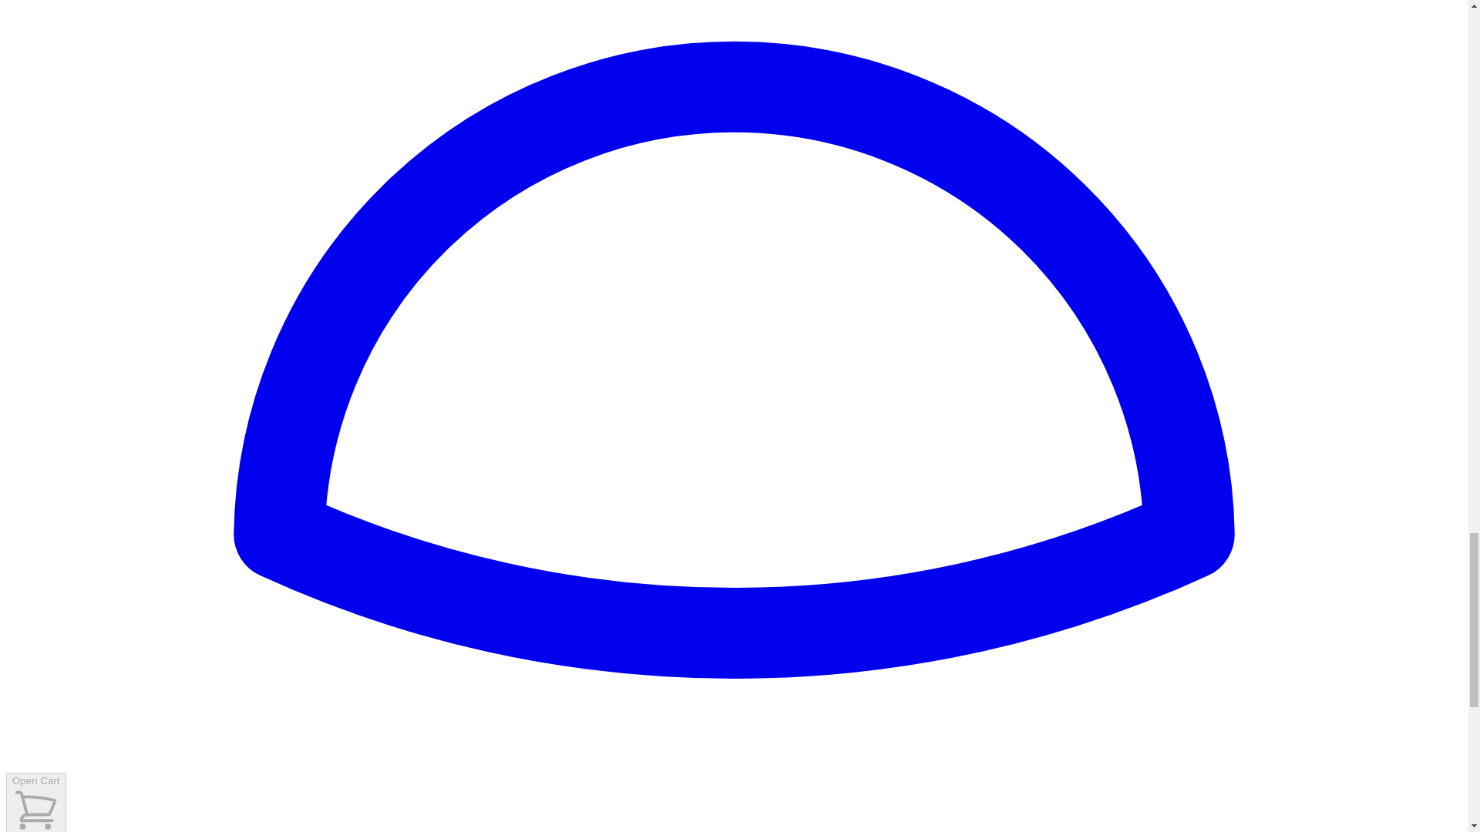 The width and height of the screenshot is (1480, 832). What do you see at coordinates (35, 803) in the screenshot?
I see `Open Cart` at bounding box center [35, 803].